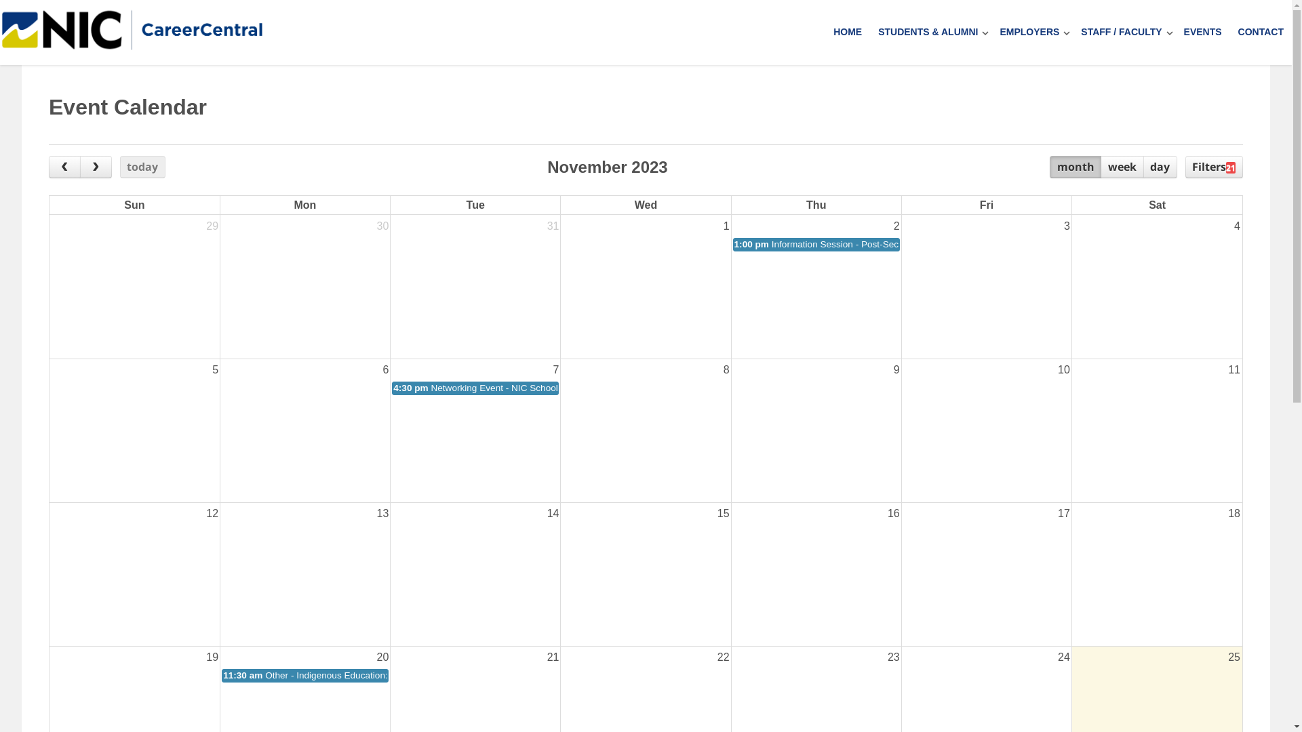 Image resolution: width=1302 pixels, height=732 pixels. Describe the element at coordinates (1026, 33) in the screenshot. I see `EMPLOYERS` at that location.